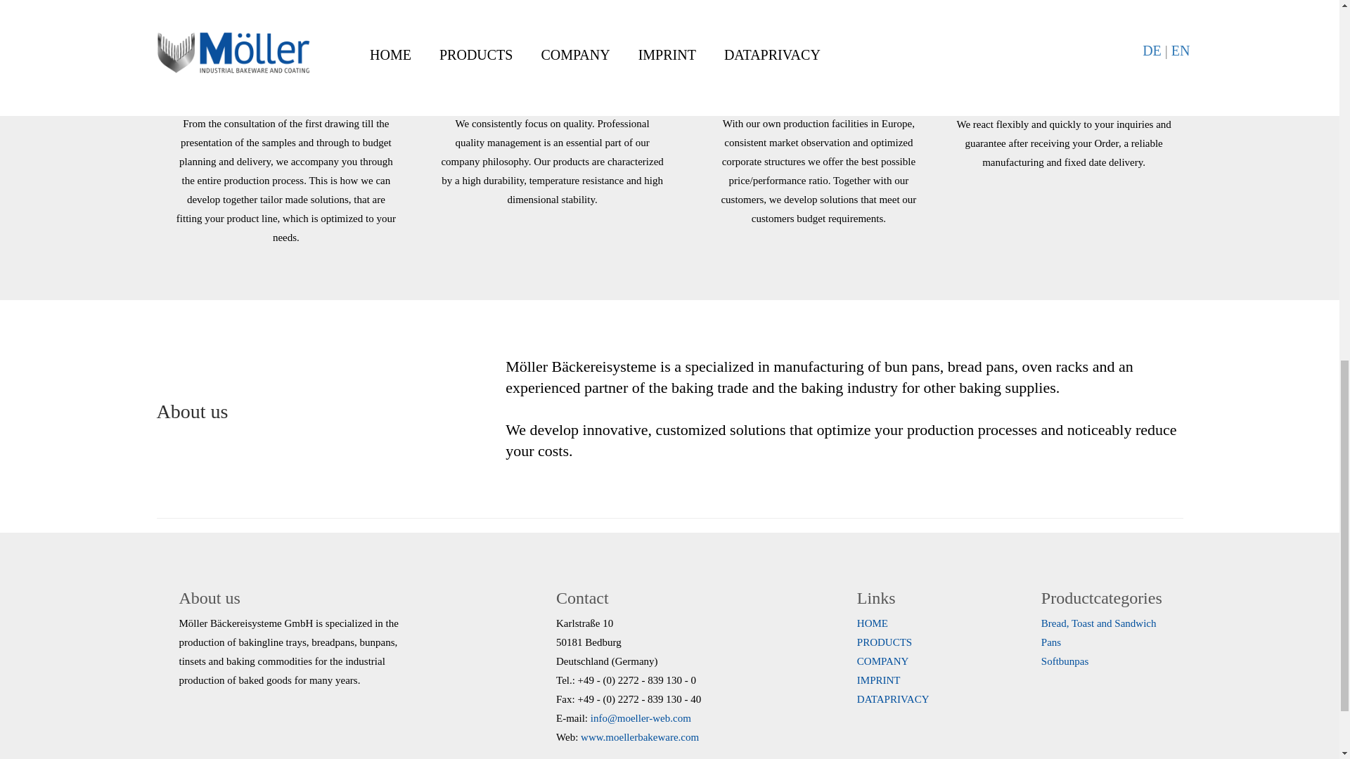 This screenshot has height=759, width=1350. Describe the element at coordinates (1209, 35) in the screenshot. I see `Next` at that location.